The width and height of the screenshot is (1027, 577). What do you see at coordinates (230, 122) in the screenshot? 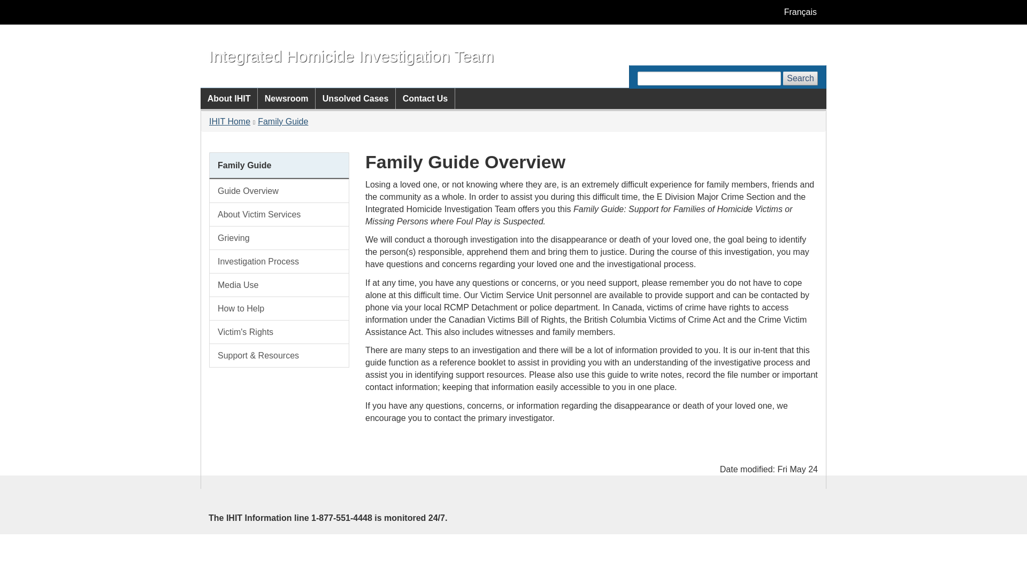
I see `IHIT Home` at bounding box center [230, 122].